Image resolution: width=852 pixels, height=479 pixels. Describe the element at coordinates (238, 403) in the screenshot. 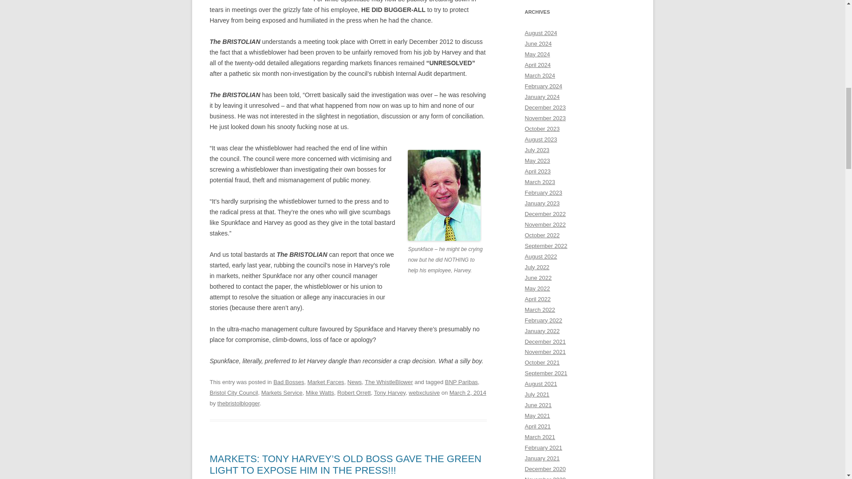

I see `View all posts by thebristolblogger` at that location.